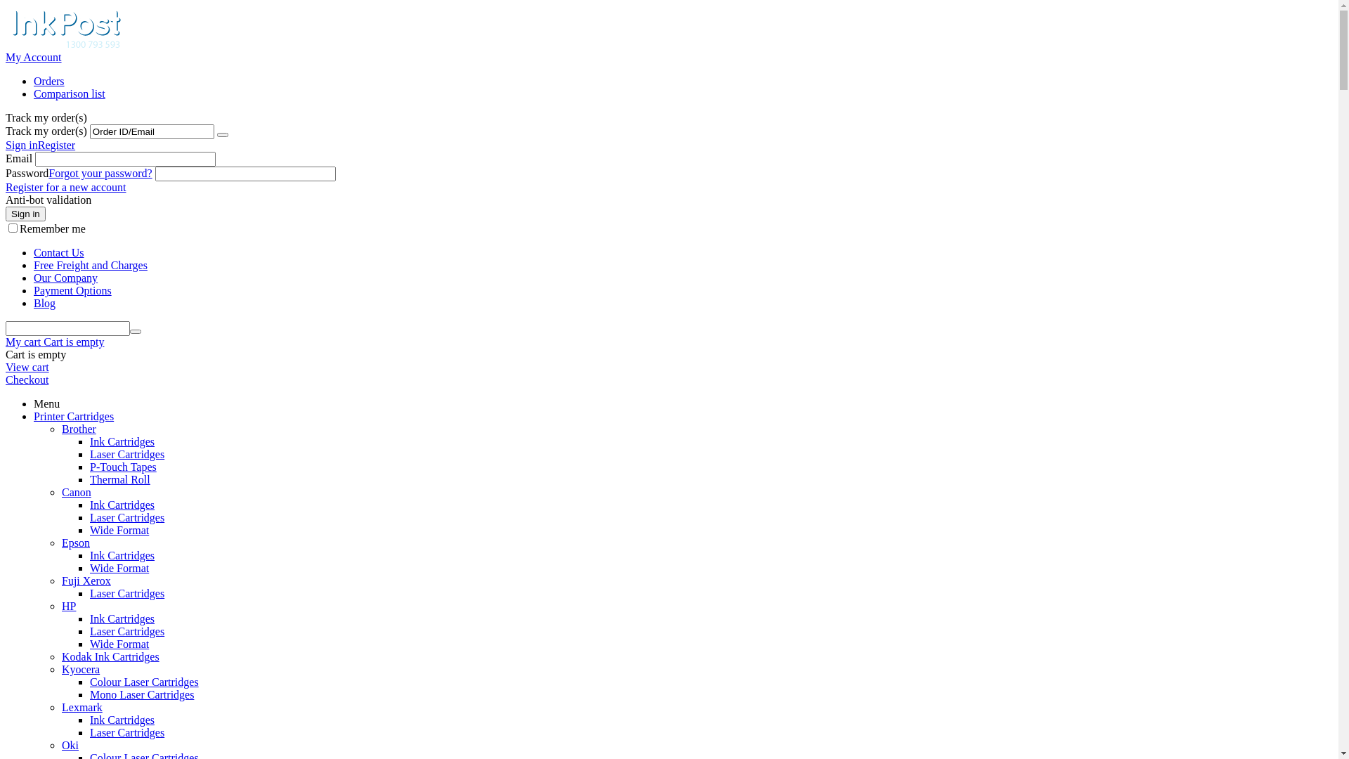  I want to click on Sign in, so click(25, 214).